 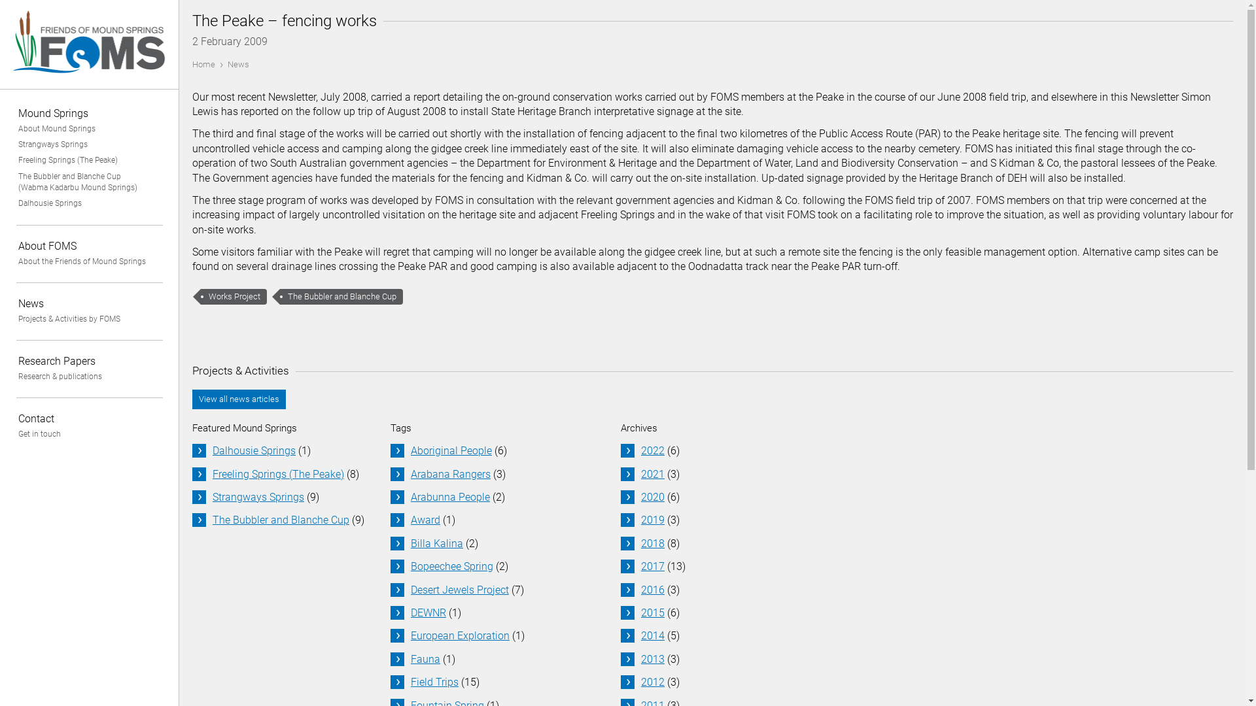 I want to click on Home, so click(x=204, y=64).